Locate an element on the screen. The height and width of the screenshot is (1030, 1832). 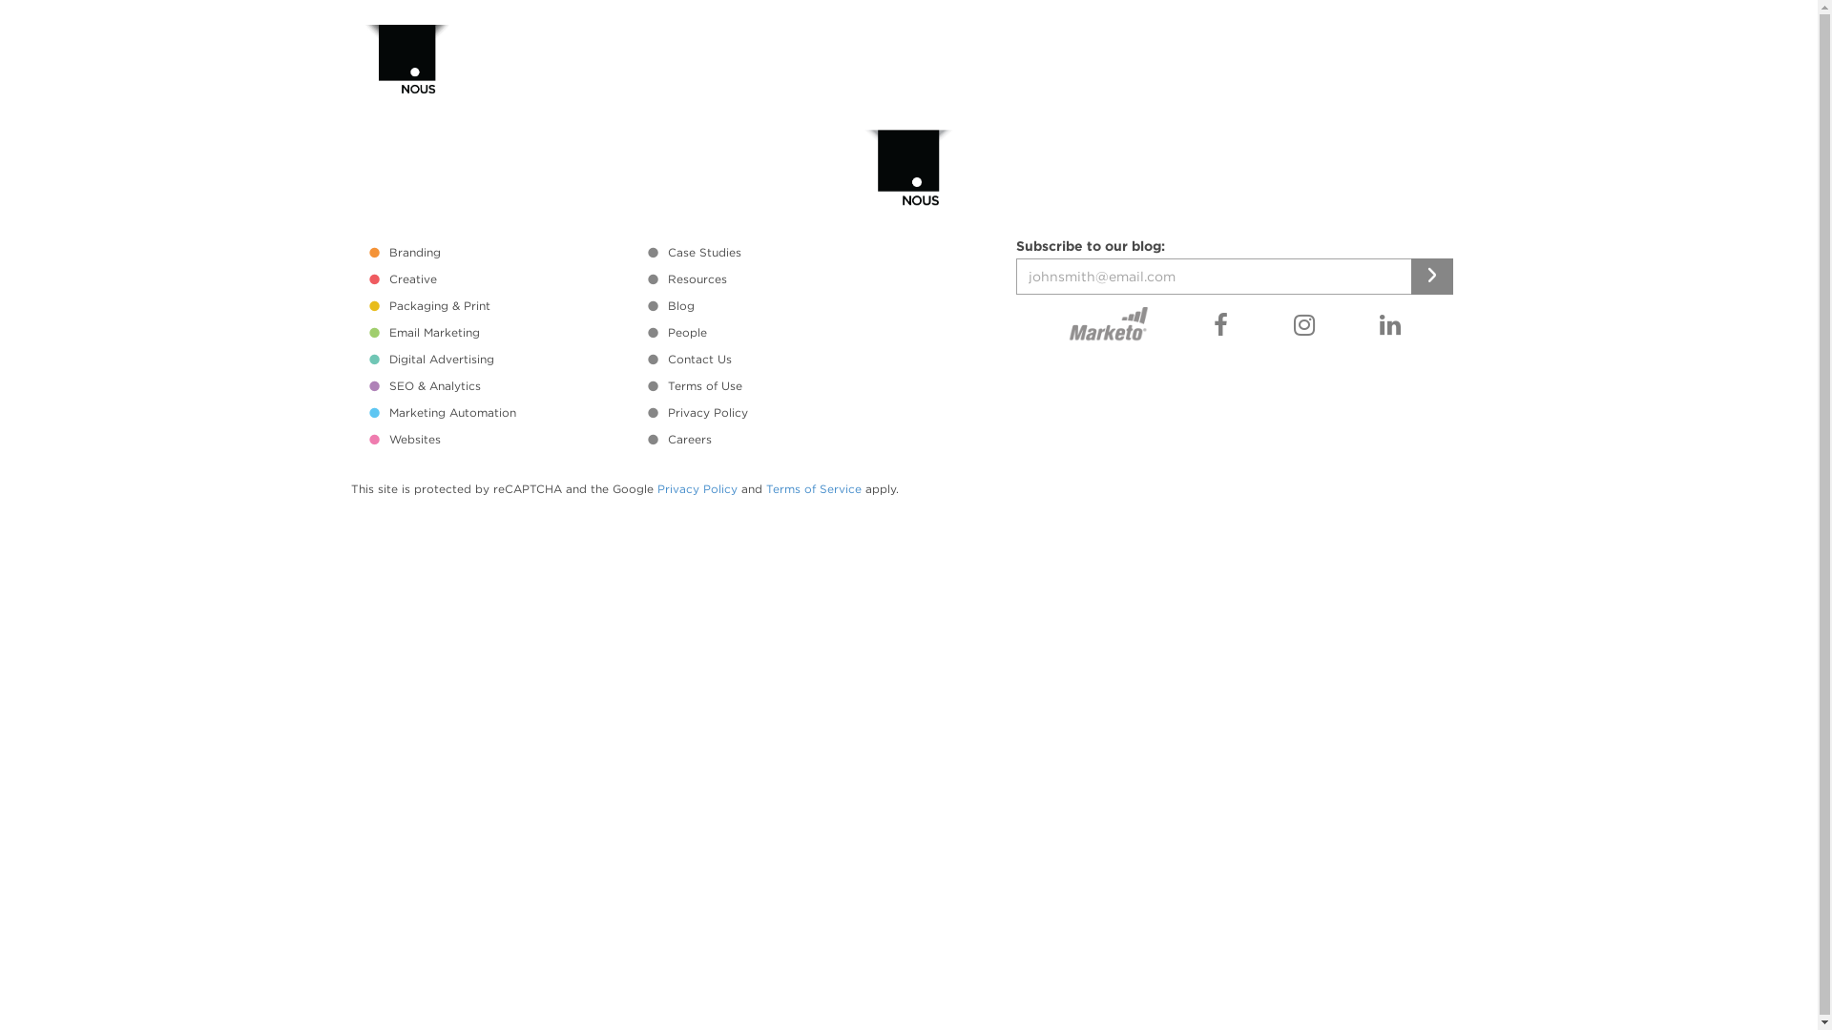
Privacy Policy is located at coordinates (781, 412).